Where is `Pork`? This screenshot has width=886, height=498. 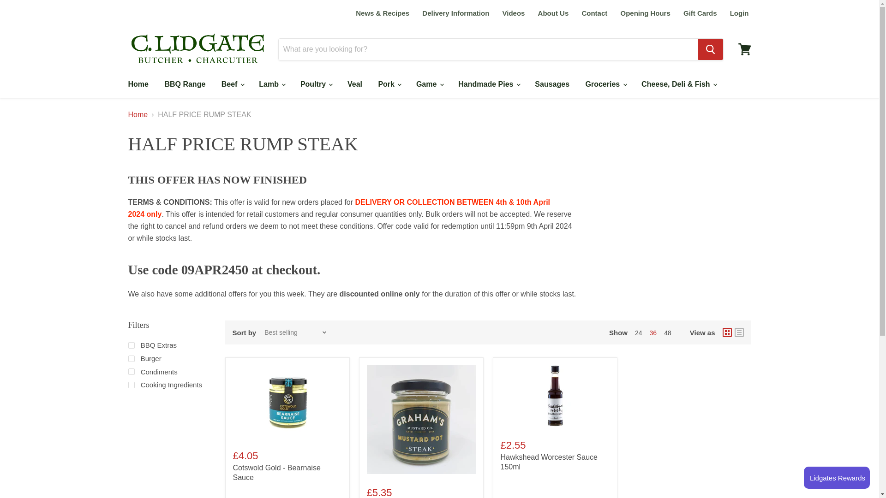 Pork is located at coordinates (389, 84).